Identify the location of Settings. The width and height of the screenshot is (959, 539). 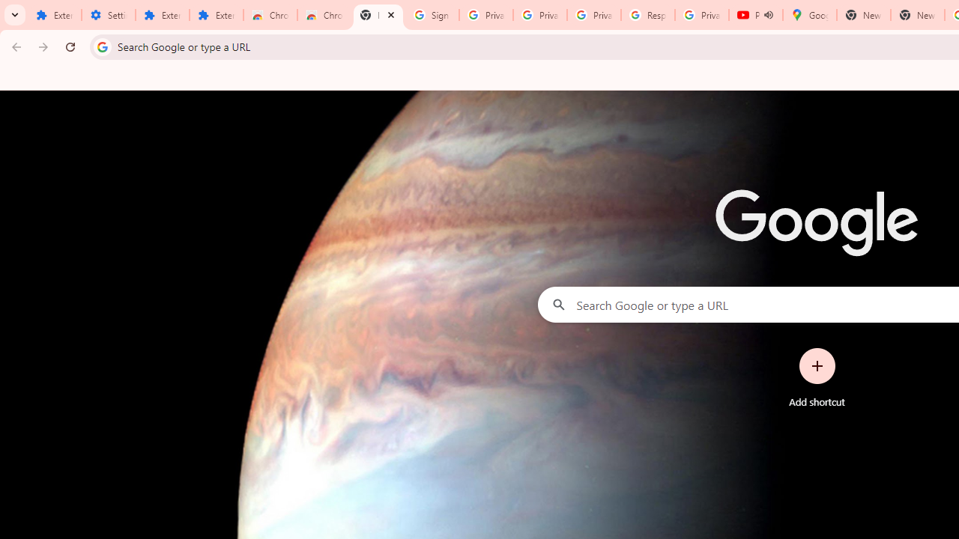
(108, 15).